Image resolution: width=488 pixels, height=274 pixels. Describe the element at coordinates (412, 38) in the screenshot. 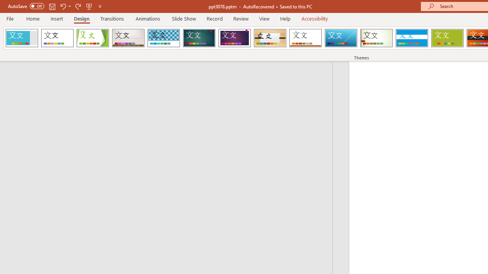

I see `Banded` at that location.